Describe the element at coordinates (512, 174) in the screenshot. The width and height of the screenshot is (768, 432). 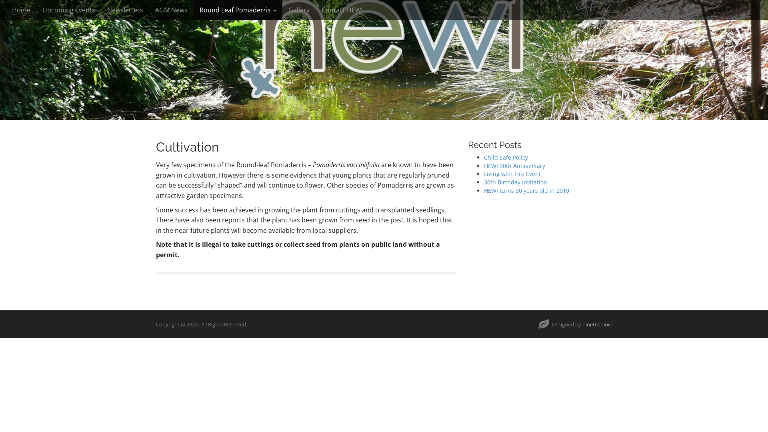
I see `Living with Fire Event` at that location.